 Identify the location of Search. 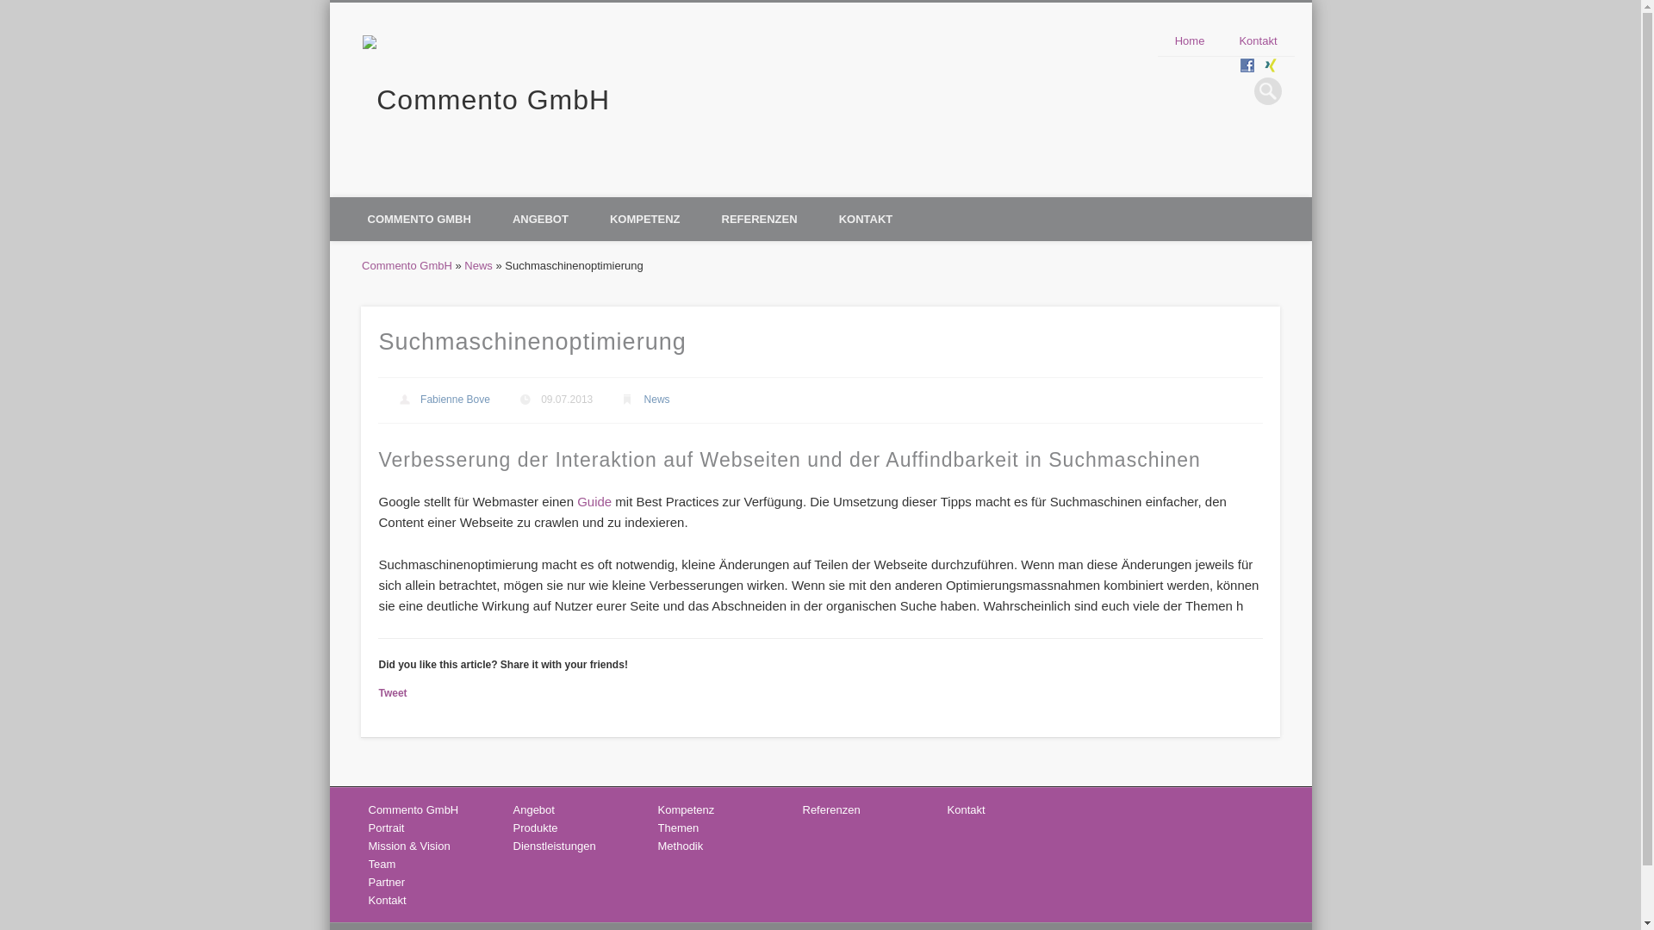
(13, 9).